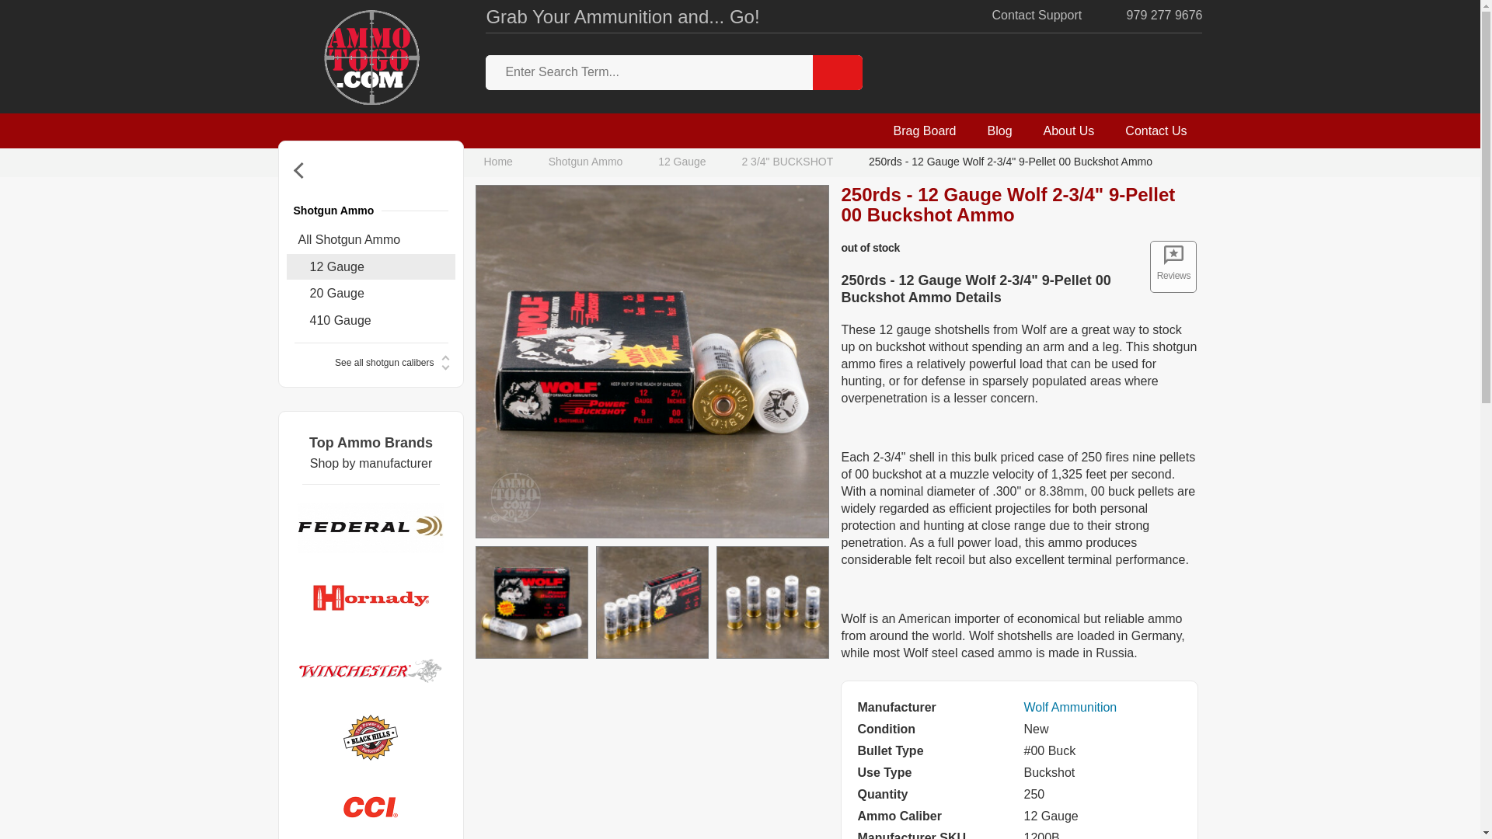 The image size is (1492, 839). I want to click on Contact Support, so click(1024, 16).